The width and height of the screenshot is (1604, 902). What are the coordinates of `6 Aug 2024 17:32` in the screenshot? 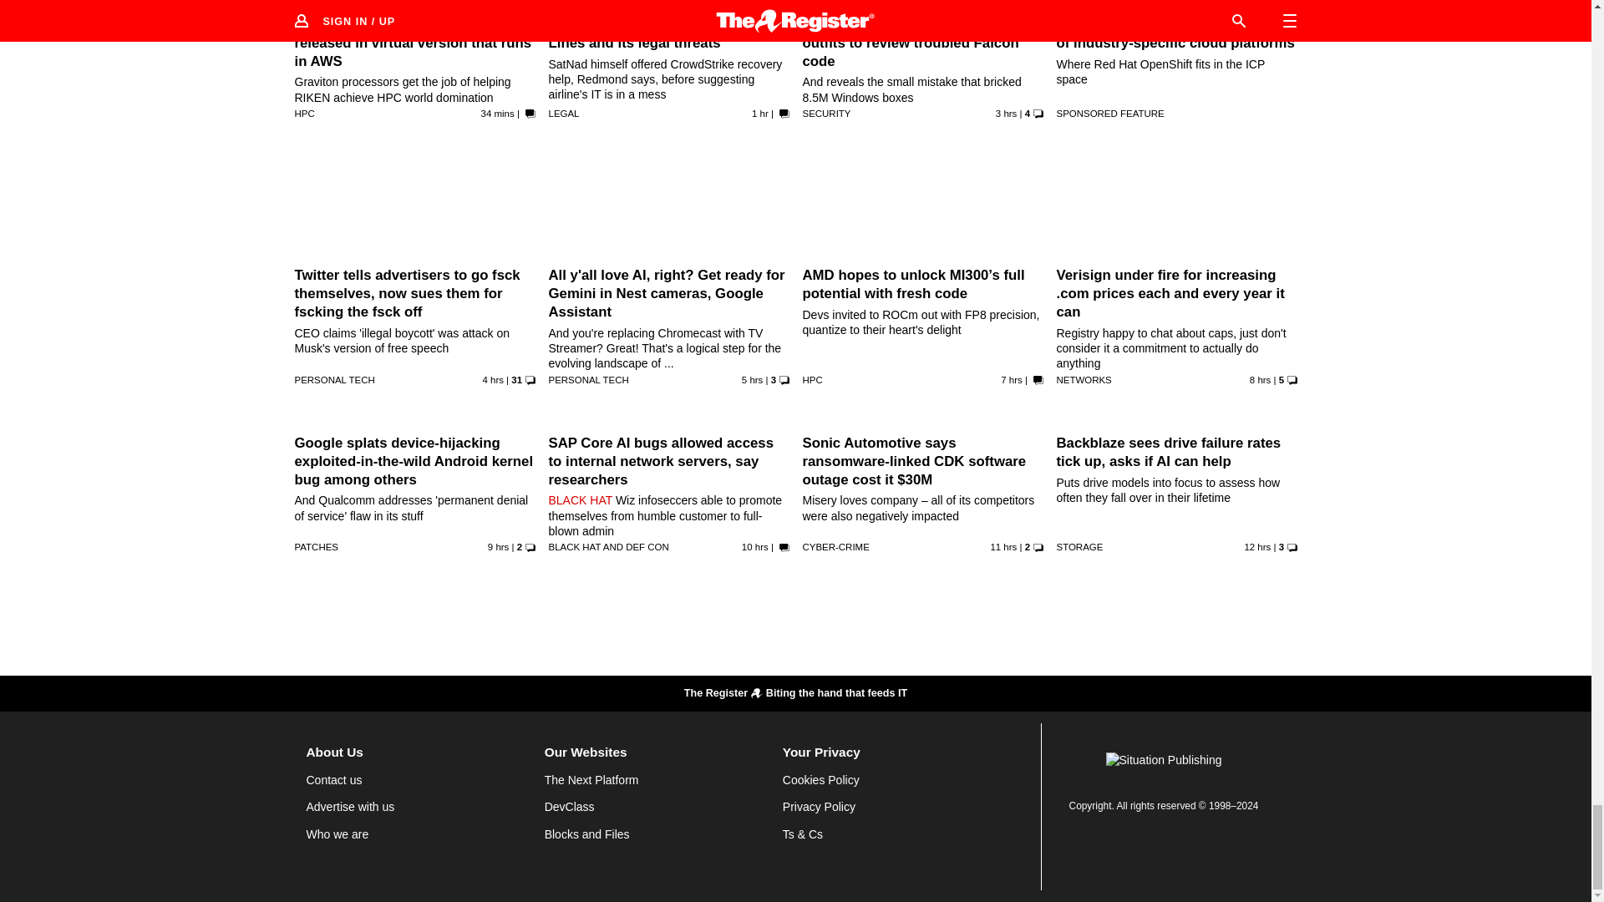 It's located at (754, 546).